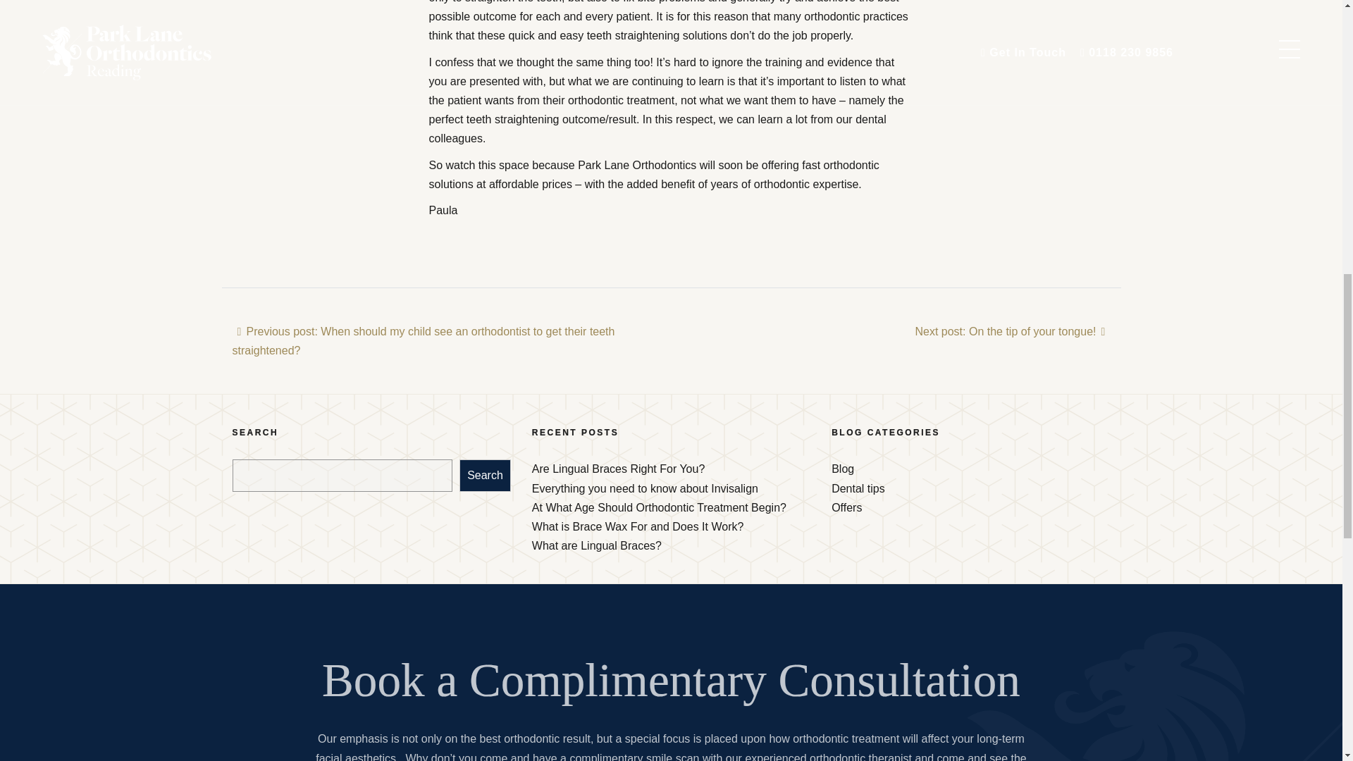 This screenshot has width=1353, height=761. Describe the element at coordinates (485, 475) in the screenshot. I see `Search` at that location.